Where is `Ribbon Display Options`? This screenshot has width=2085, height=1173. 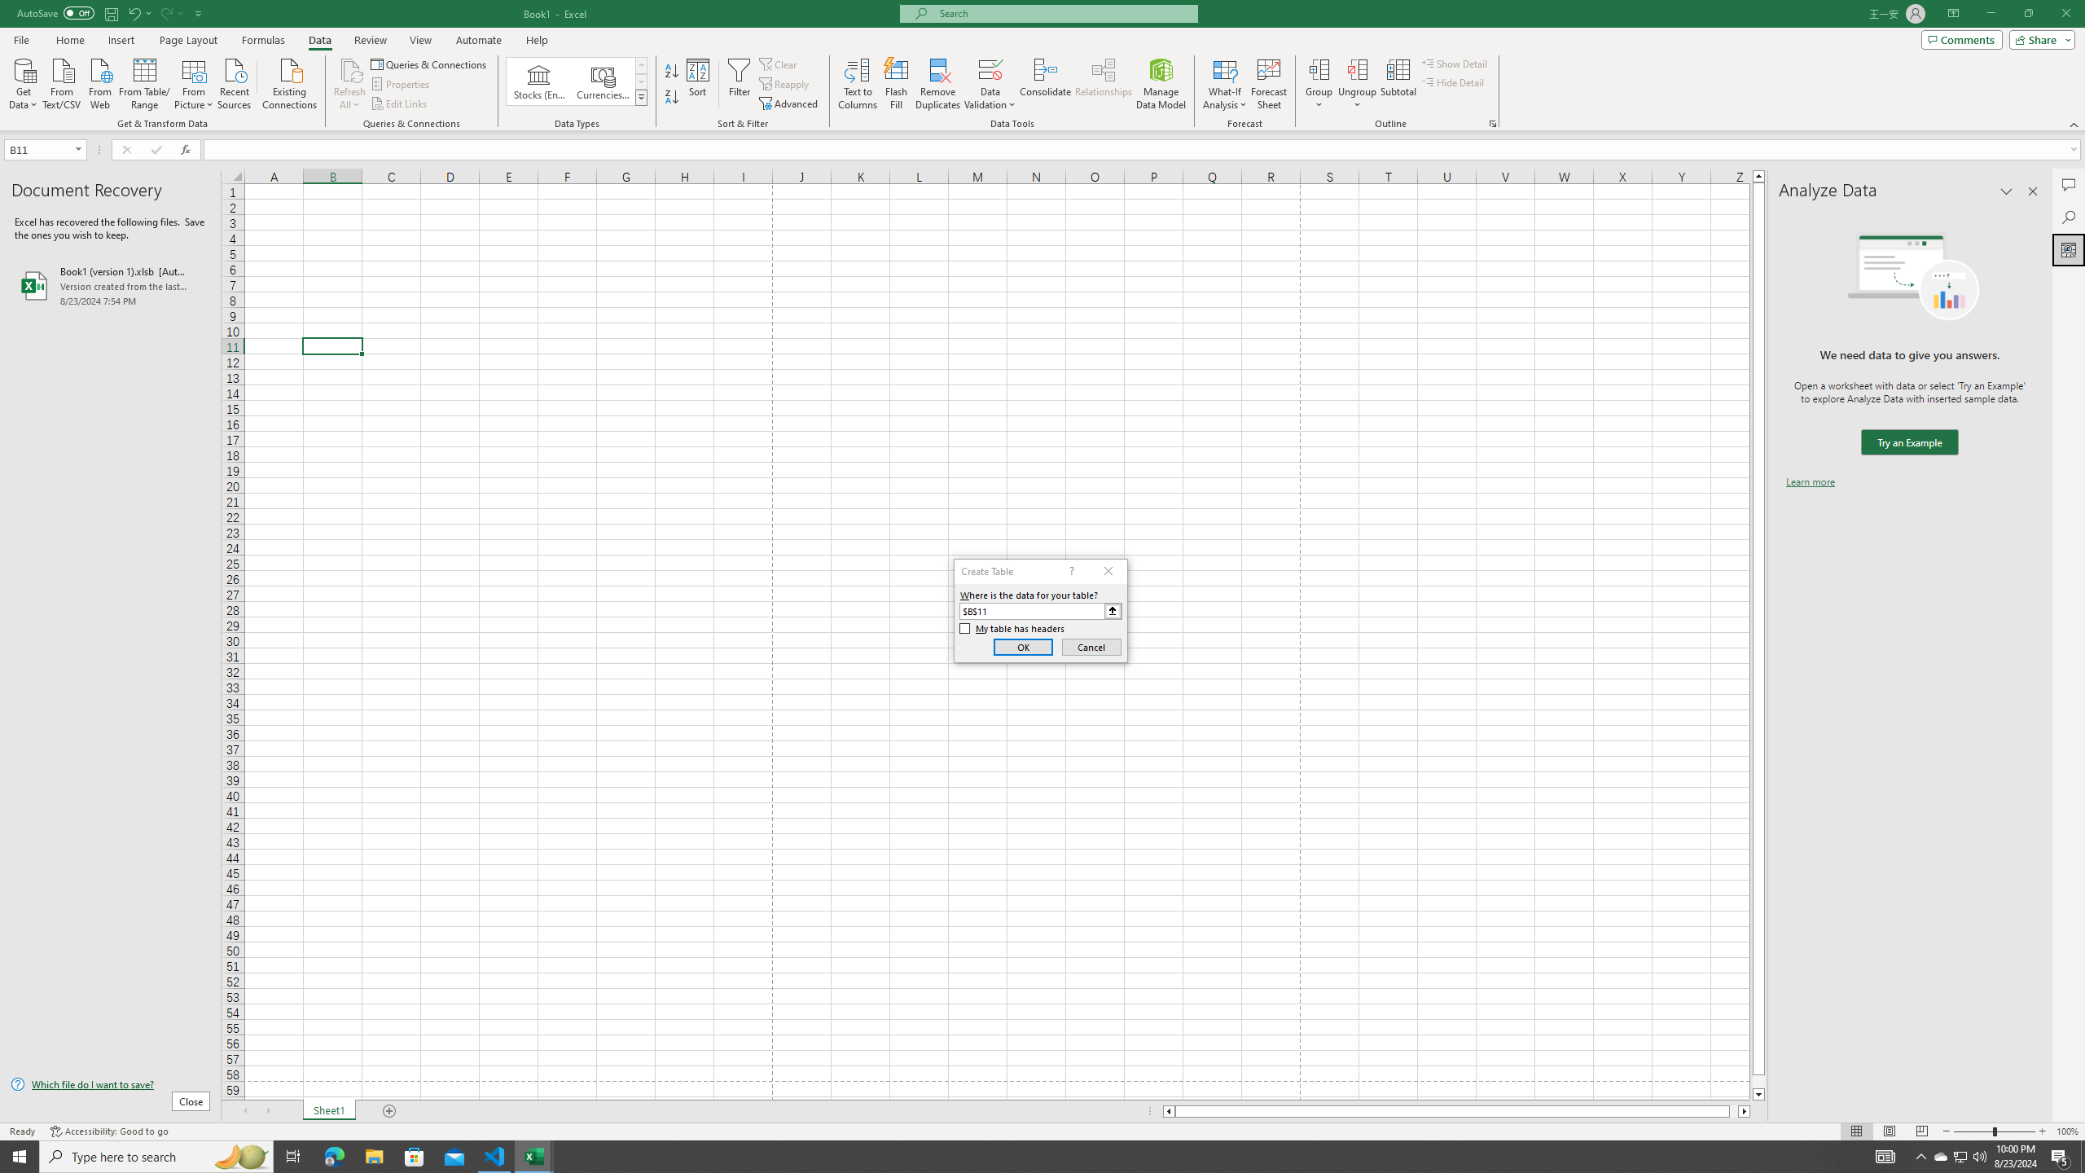 Ribbon Display Options is located at coordinates (1953, 14).